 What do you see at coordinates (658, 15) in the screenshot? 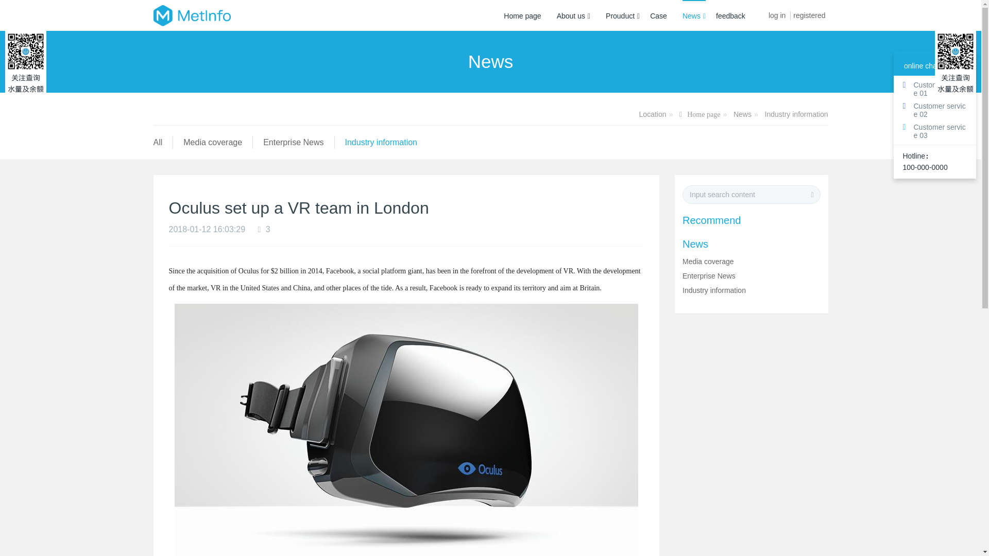
I see `Case` at bounding box center [658, 15].